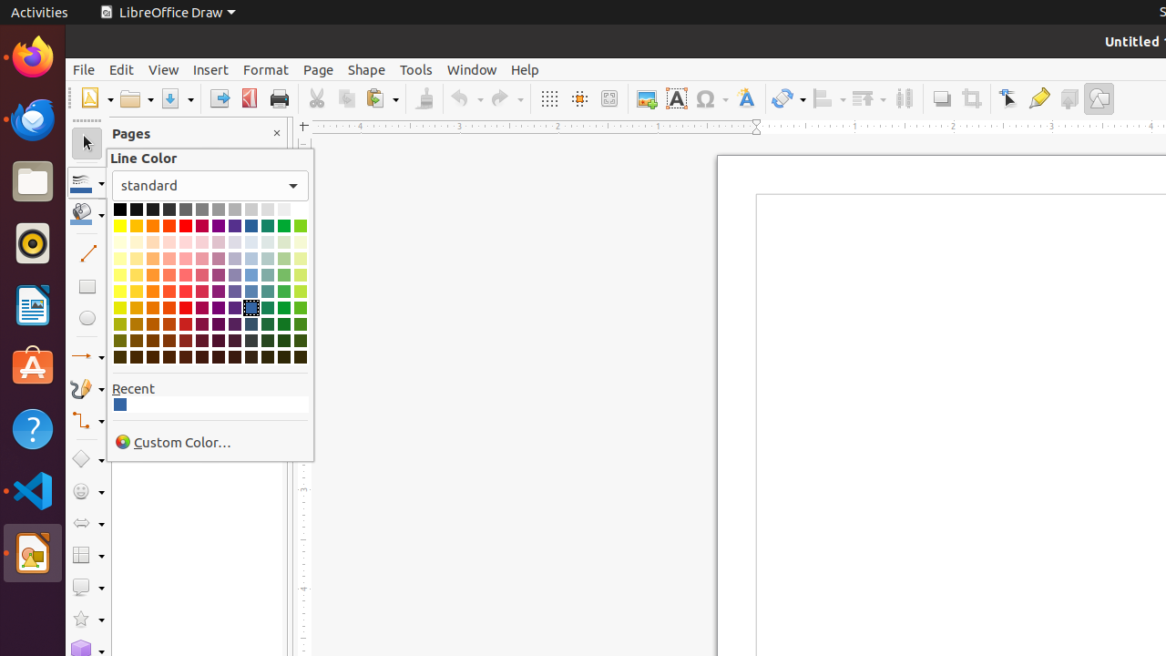 The image size is (1166, 656). Describe the element at coordinates (153, 341) in the screenshot. I see `Dark Orange 3` at that location.